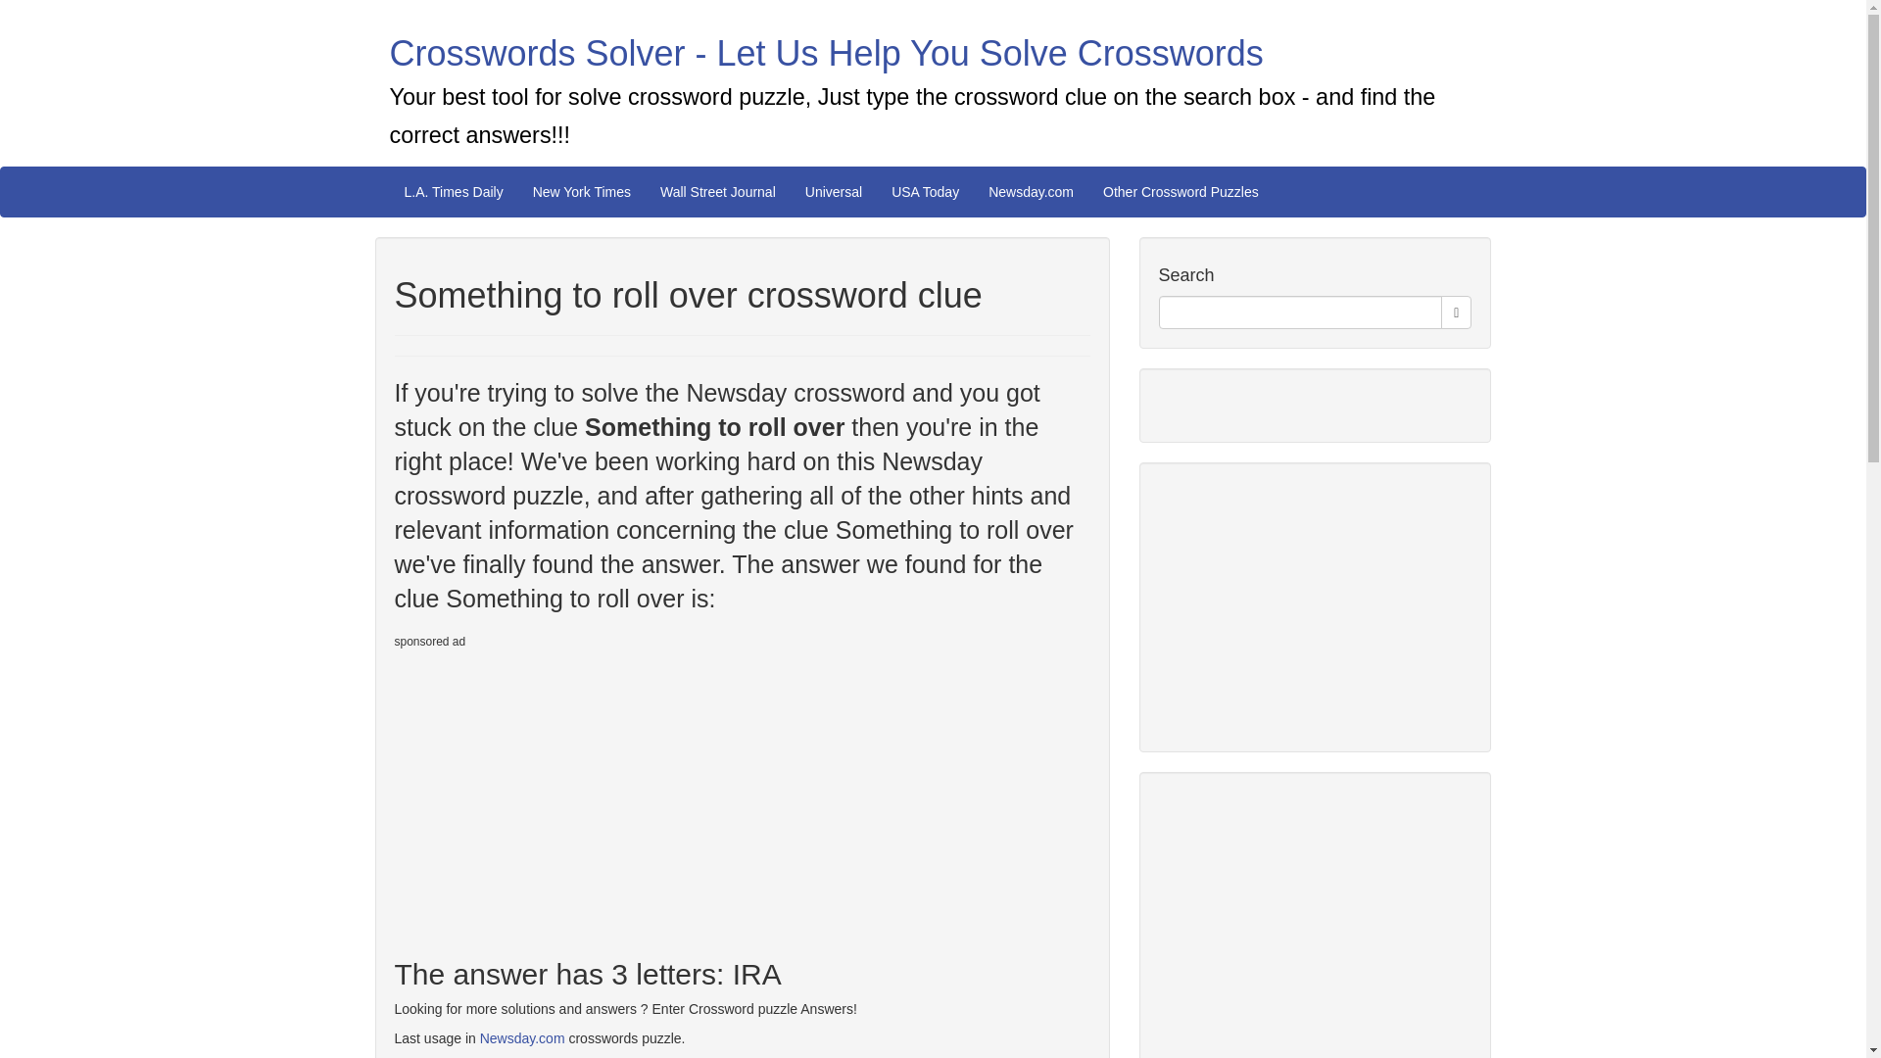 The height and width of the screenshot is (1058, 1881). Describe the element at coordinates (925, 192) in the screenshot. I see `USA Today` at that location.